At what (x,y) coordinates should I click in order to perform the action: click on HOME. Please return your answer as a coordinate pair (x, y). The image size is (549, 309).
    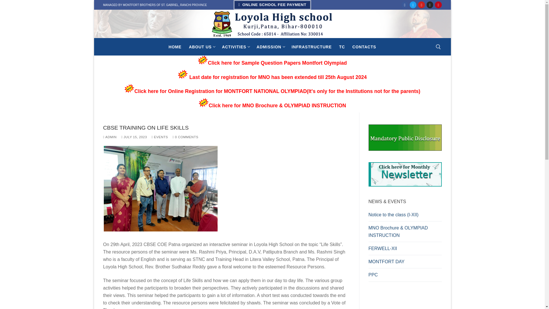
    Looking at the image, I should click on (110, 137).